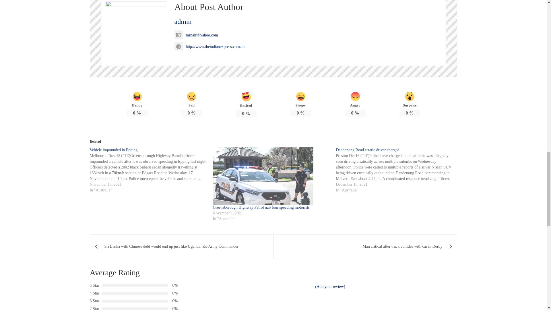  What do you see at coordinates (397, 170) in the screenshot?
I see `Dandenong Road erratic driver charged` at bounding box center [397, 170].